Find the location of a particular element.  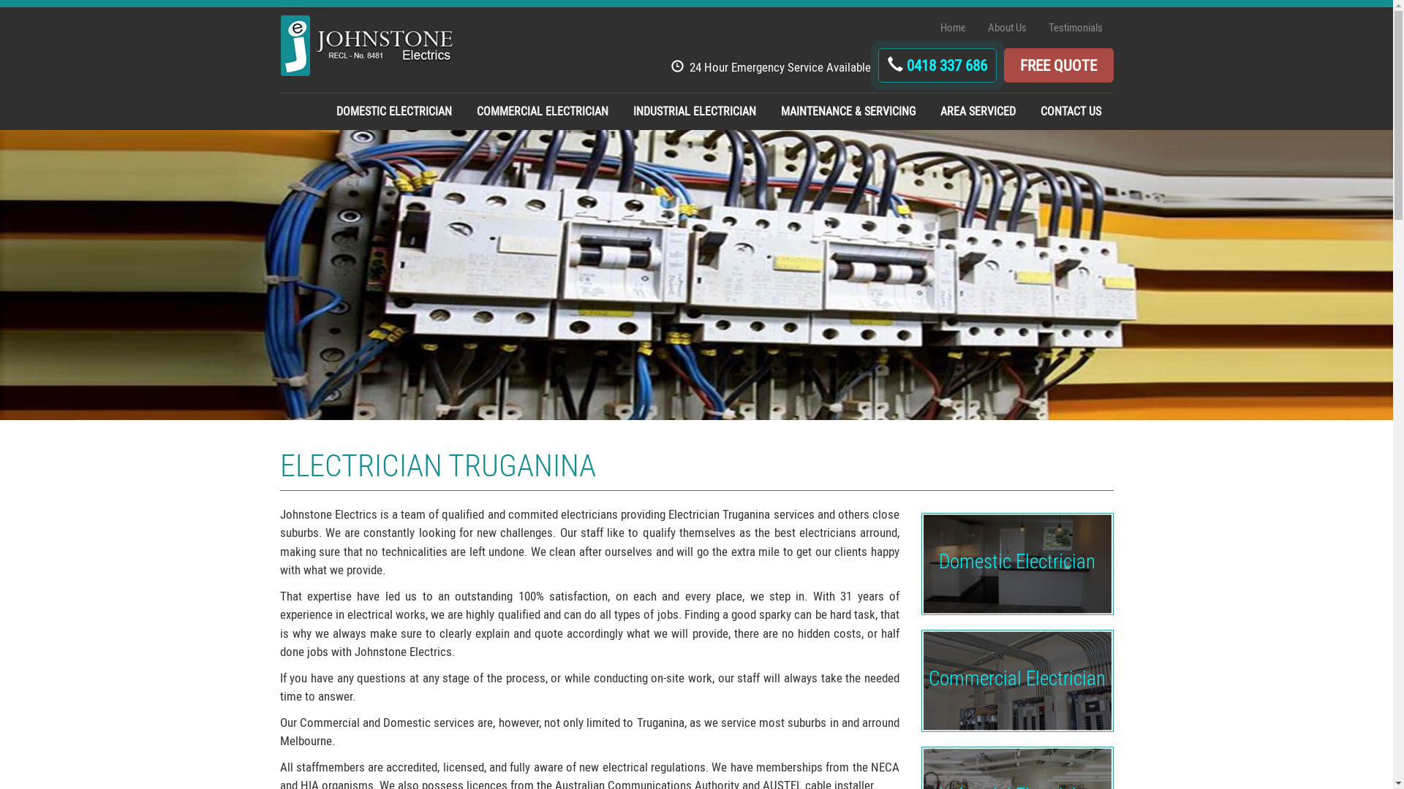

Testimonials is located at coordinates (1076, 28).